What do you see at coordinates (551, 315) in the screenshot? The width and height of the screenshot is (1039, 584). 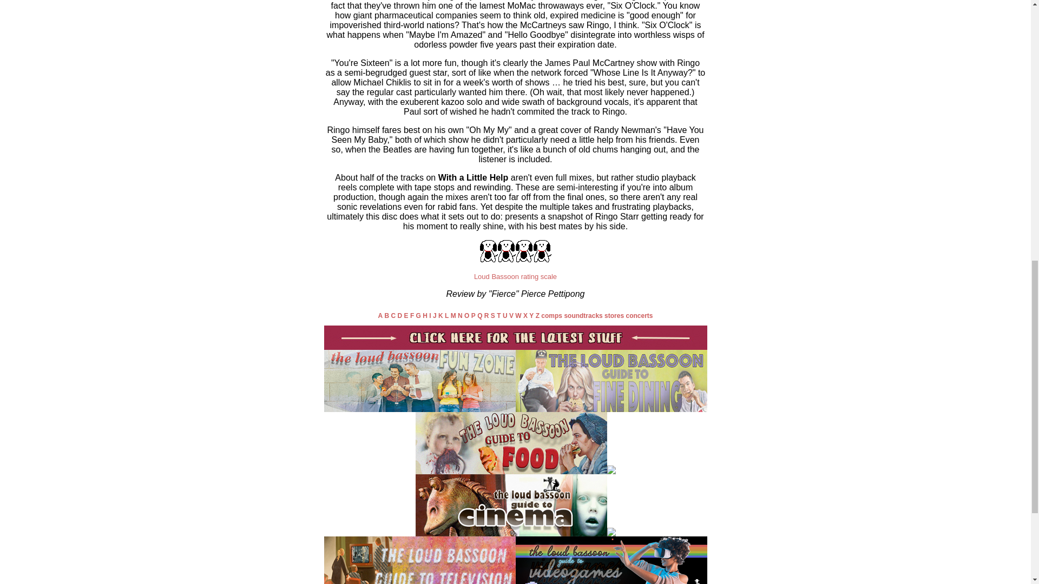 I see `comps` at bounding box center [551, 315].